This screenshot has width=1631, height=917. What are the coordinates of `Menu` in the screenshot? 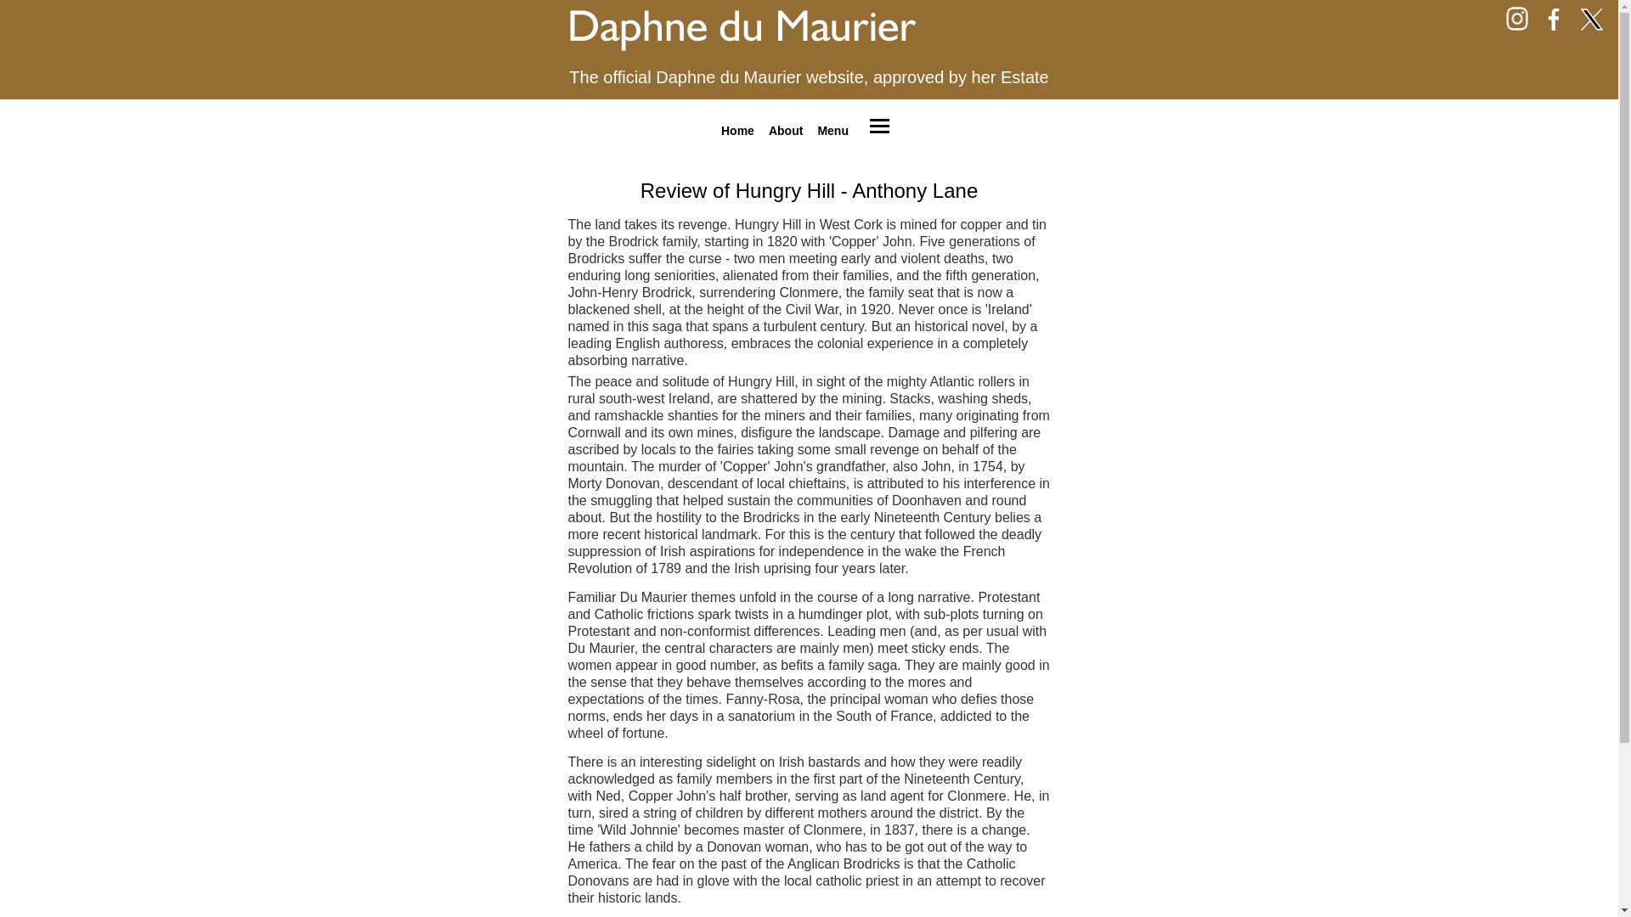 It's located at (832, 130).